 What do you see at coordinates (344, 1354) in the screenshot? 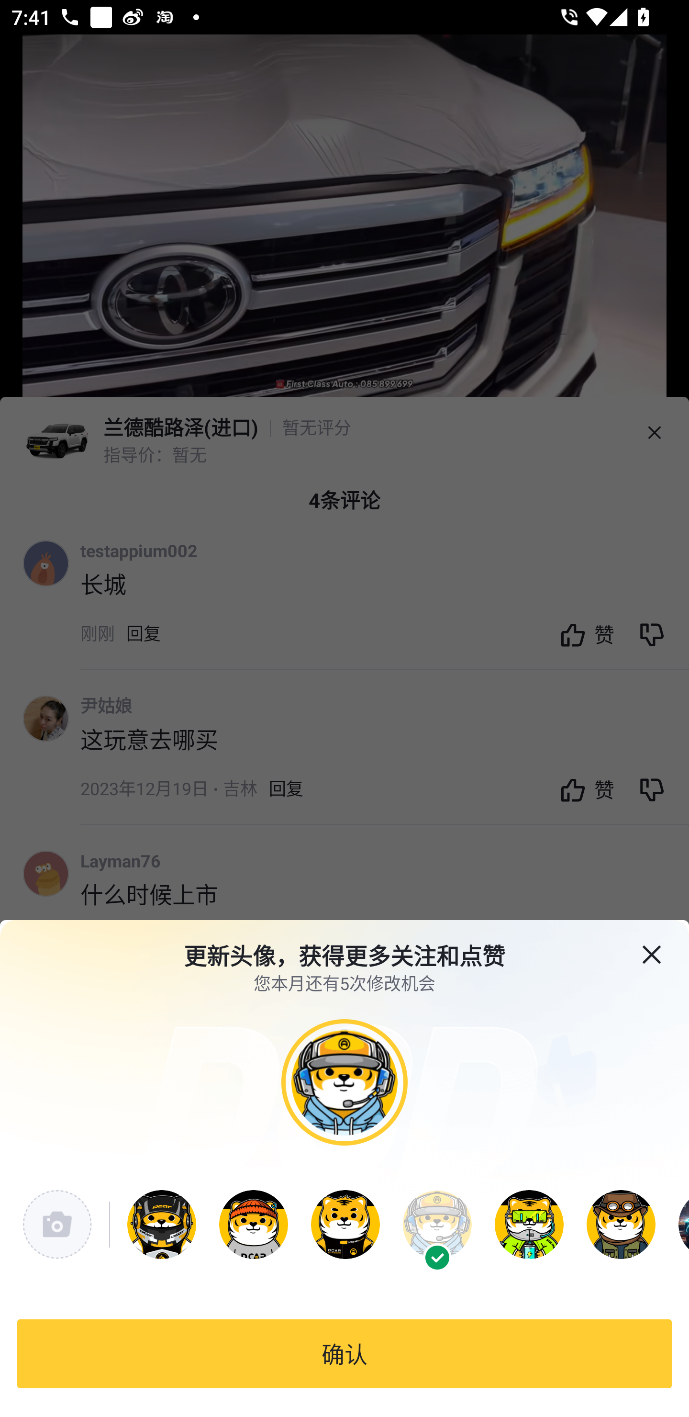
I see `确认` at bounding box center [344, 1354].